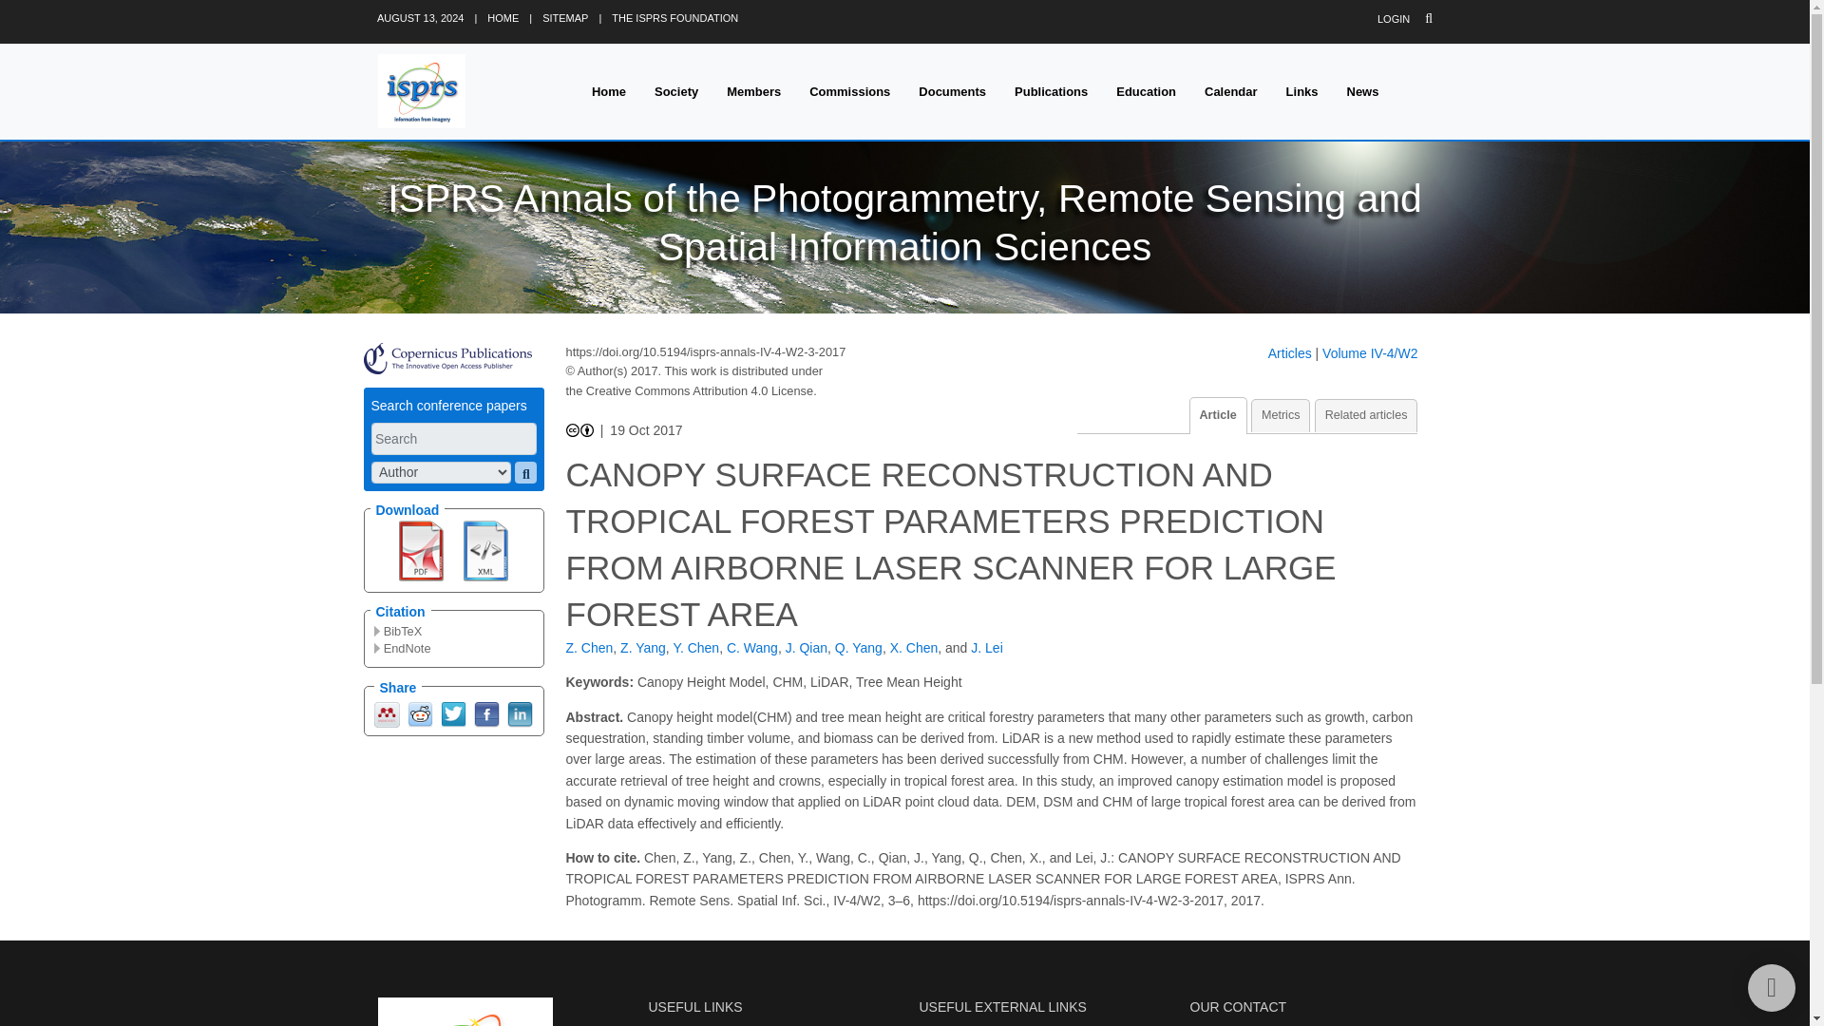 The height and width of the screenshot is (1026, 1824). I want to click on Society, so click(676, 91).